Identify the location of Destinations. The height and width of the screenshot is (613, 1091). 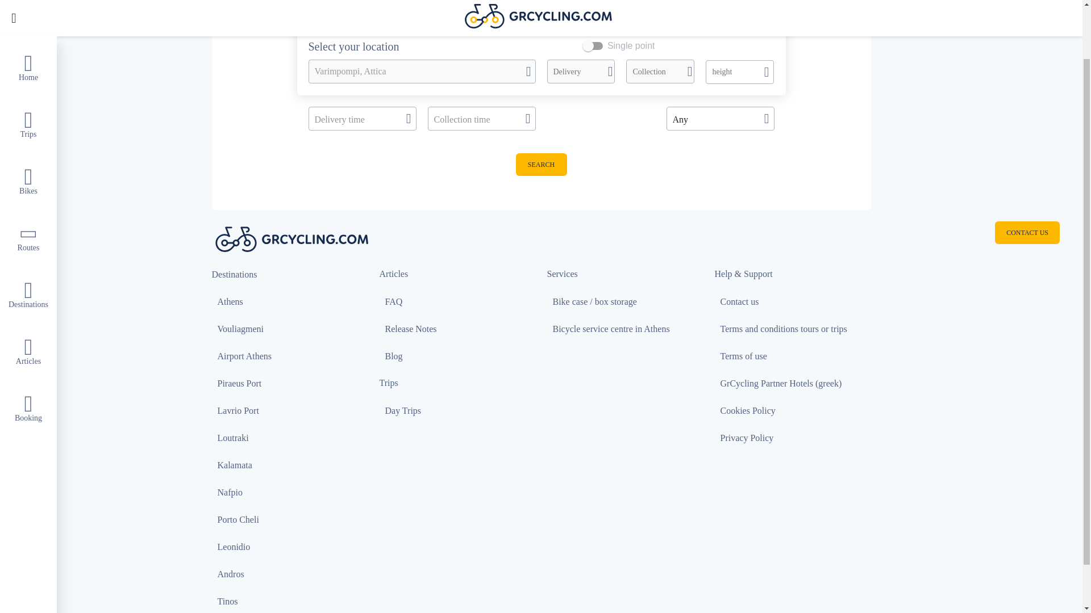
(28, 234).